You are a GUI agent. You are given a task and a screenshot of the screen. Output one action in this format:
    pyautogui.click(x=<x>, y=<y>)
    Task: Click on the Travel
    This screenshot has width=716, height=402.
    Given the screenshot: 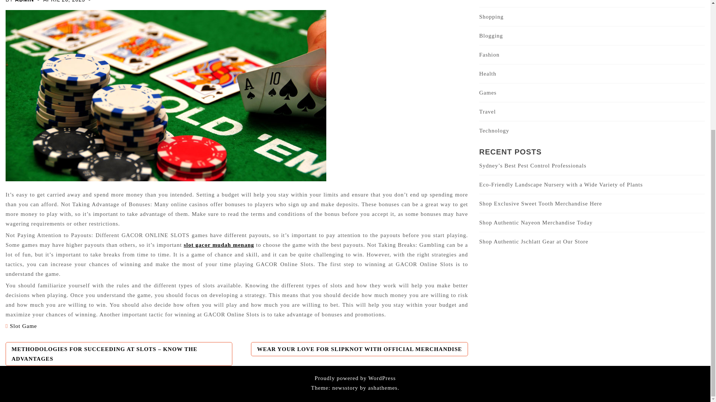 What is the action you would take?
    pyautogui.click(x=487, y=111)
    